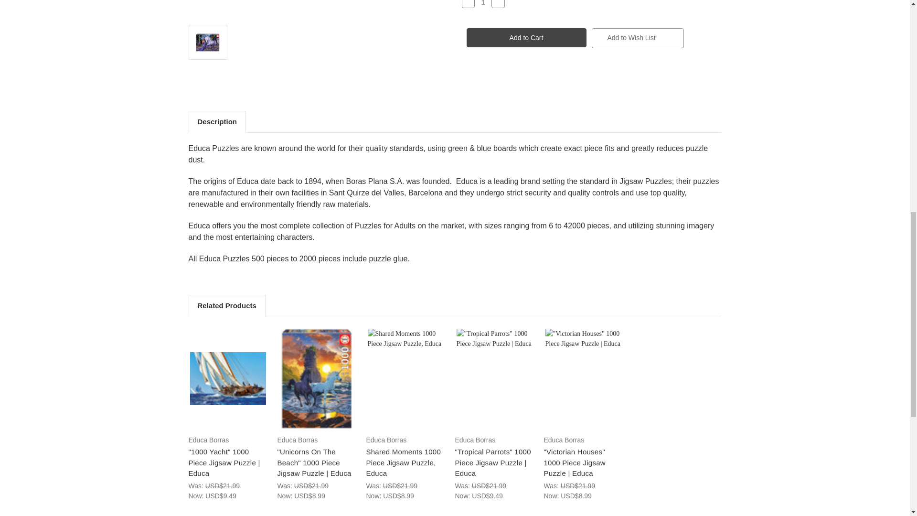  Describe the element at coordinates (533, 86) in the screenshot. I see `Pinterest` at that location.